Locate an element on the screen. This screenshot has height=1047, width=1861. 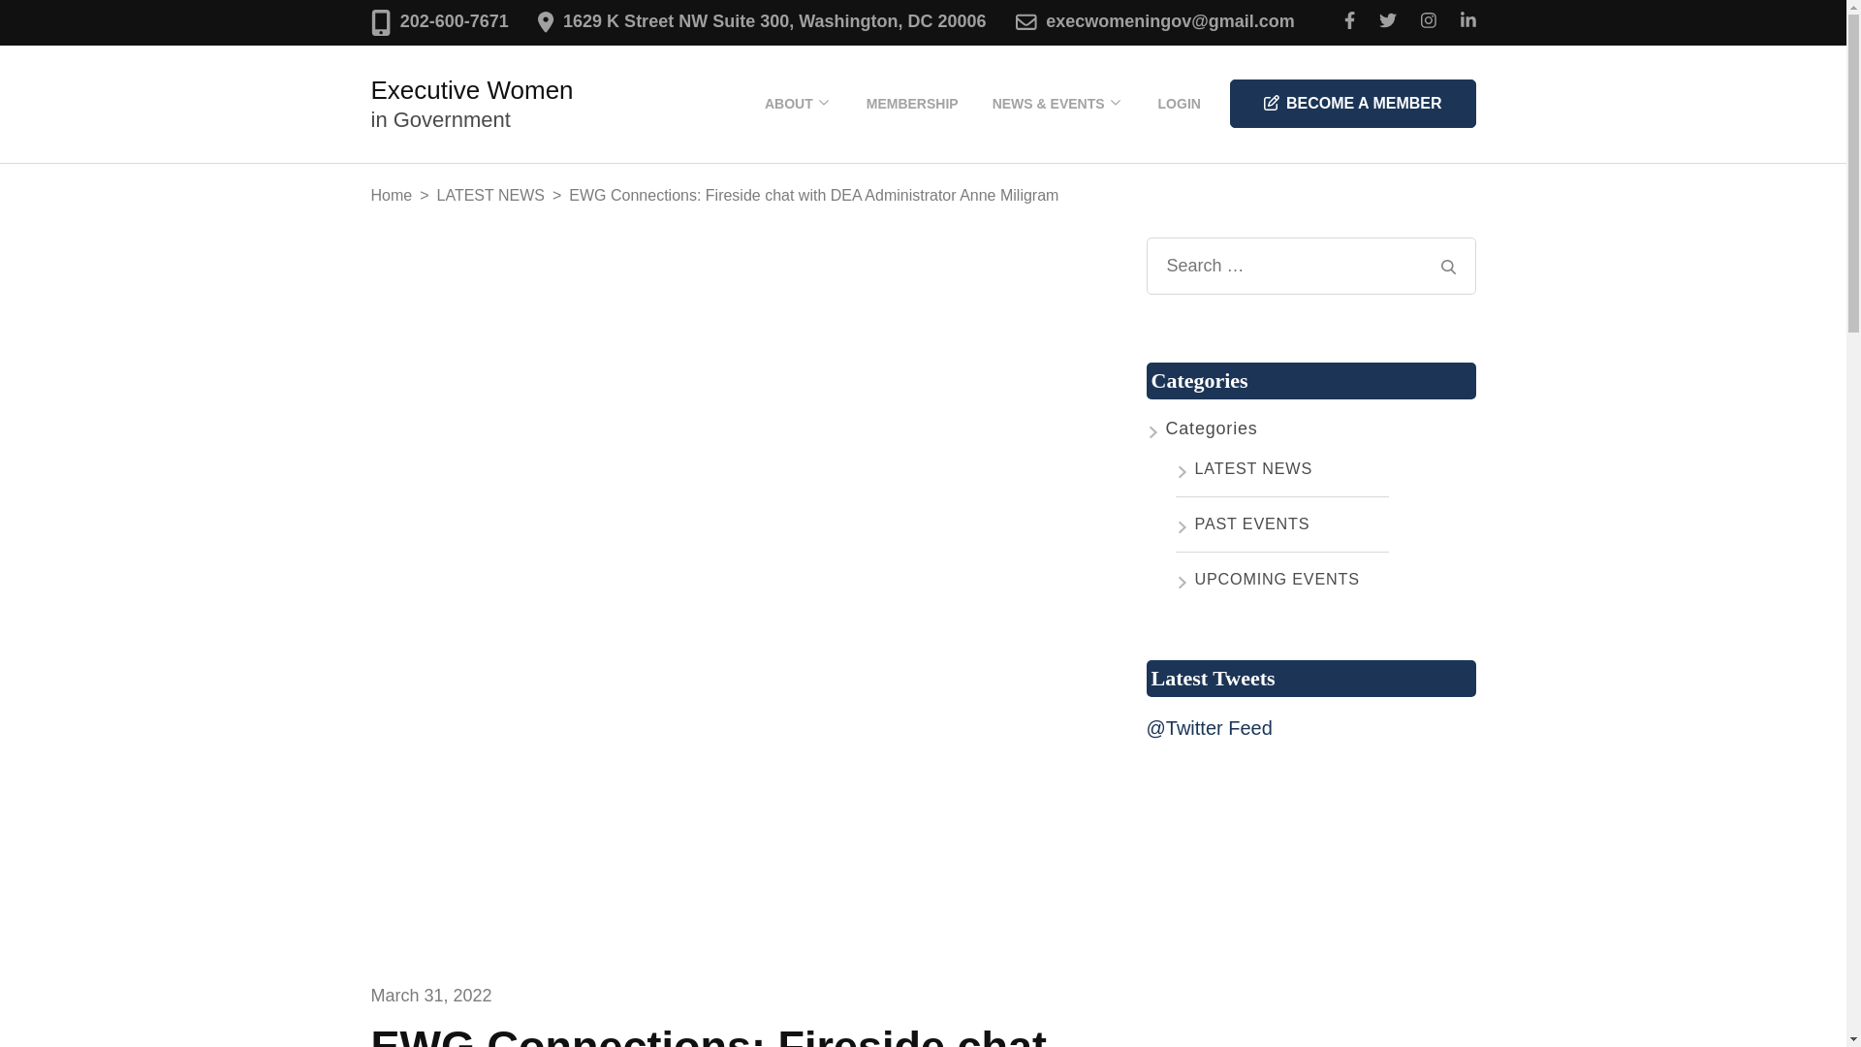
Search is located at coordinates (1448, 266).